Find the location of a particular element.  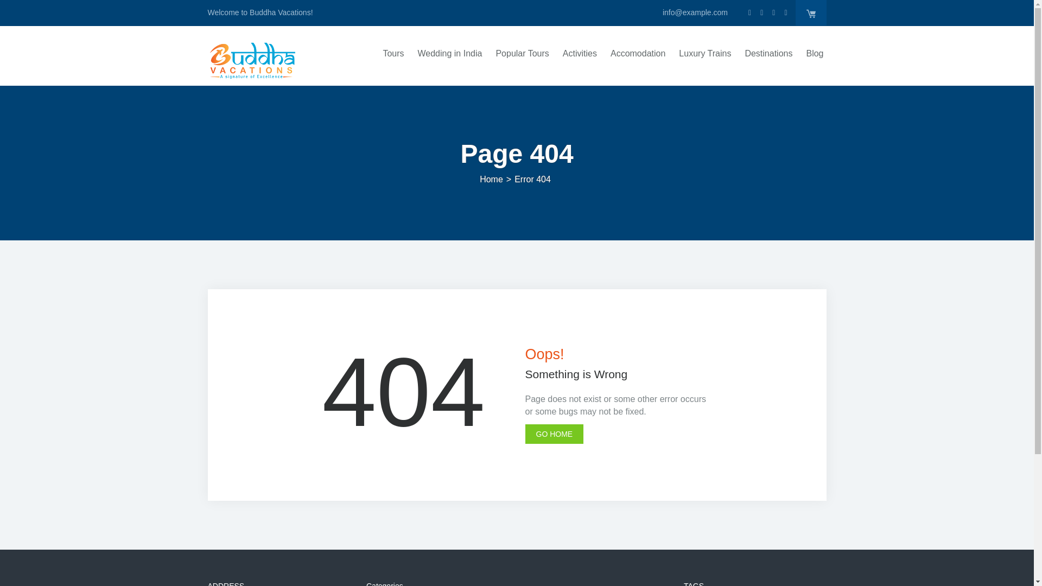

Buddha Vacations is located at coordinates (252, 59).